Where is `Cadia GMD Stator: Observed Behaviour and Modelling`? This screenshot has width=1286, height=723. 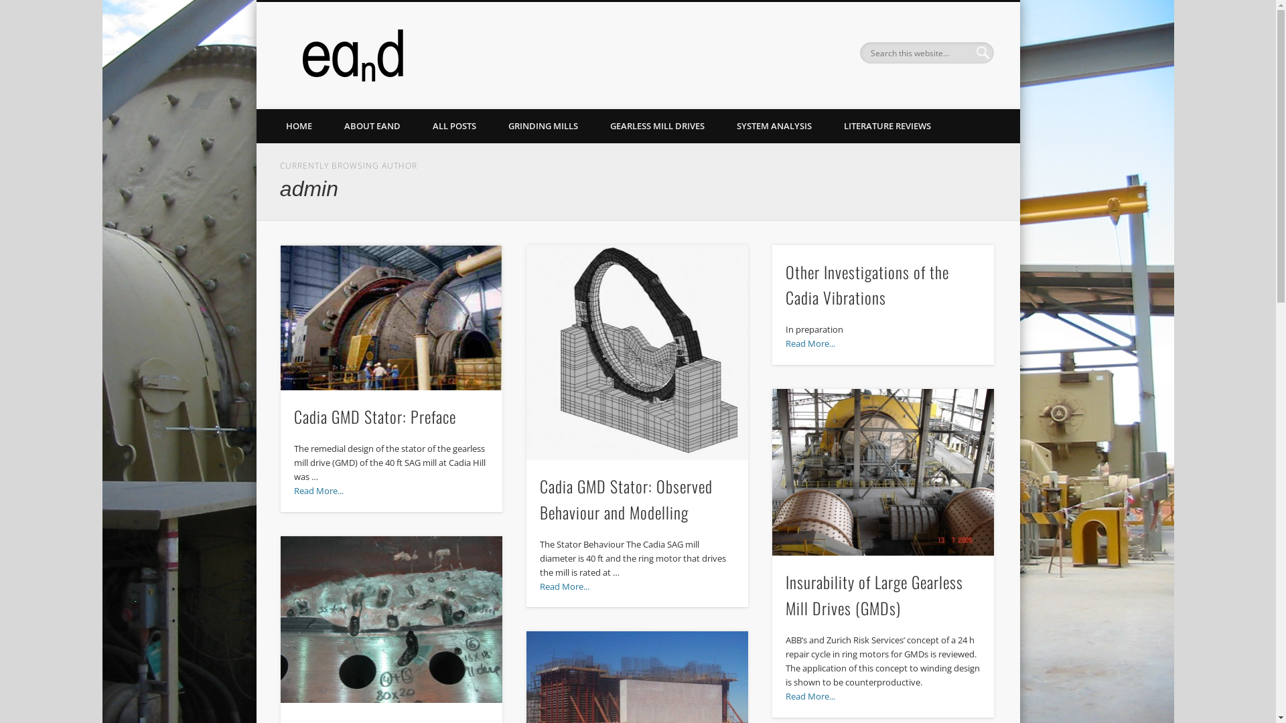
Cadia GMD Stator: Observed Behaviour and Modelling is located at coordinates (626, 499).